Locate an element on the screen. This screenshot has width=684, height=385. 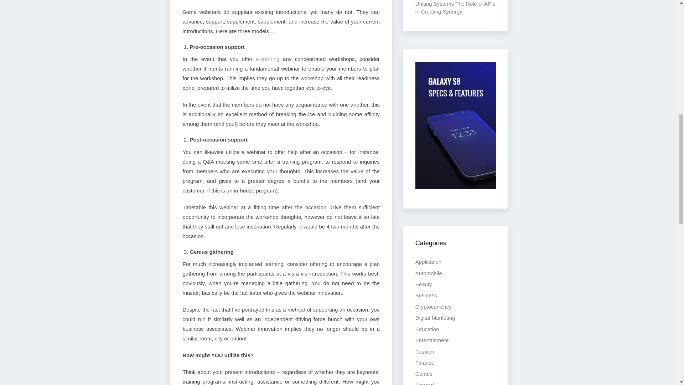
Application is located at coordinates (428, 262).